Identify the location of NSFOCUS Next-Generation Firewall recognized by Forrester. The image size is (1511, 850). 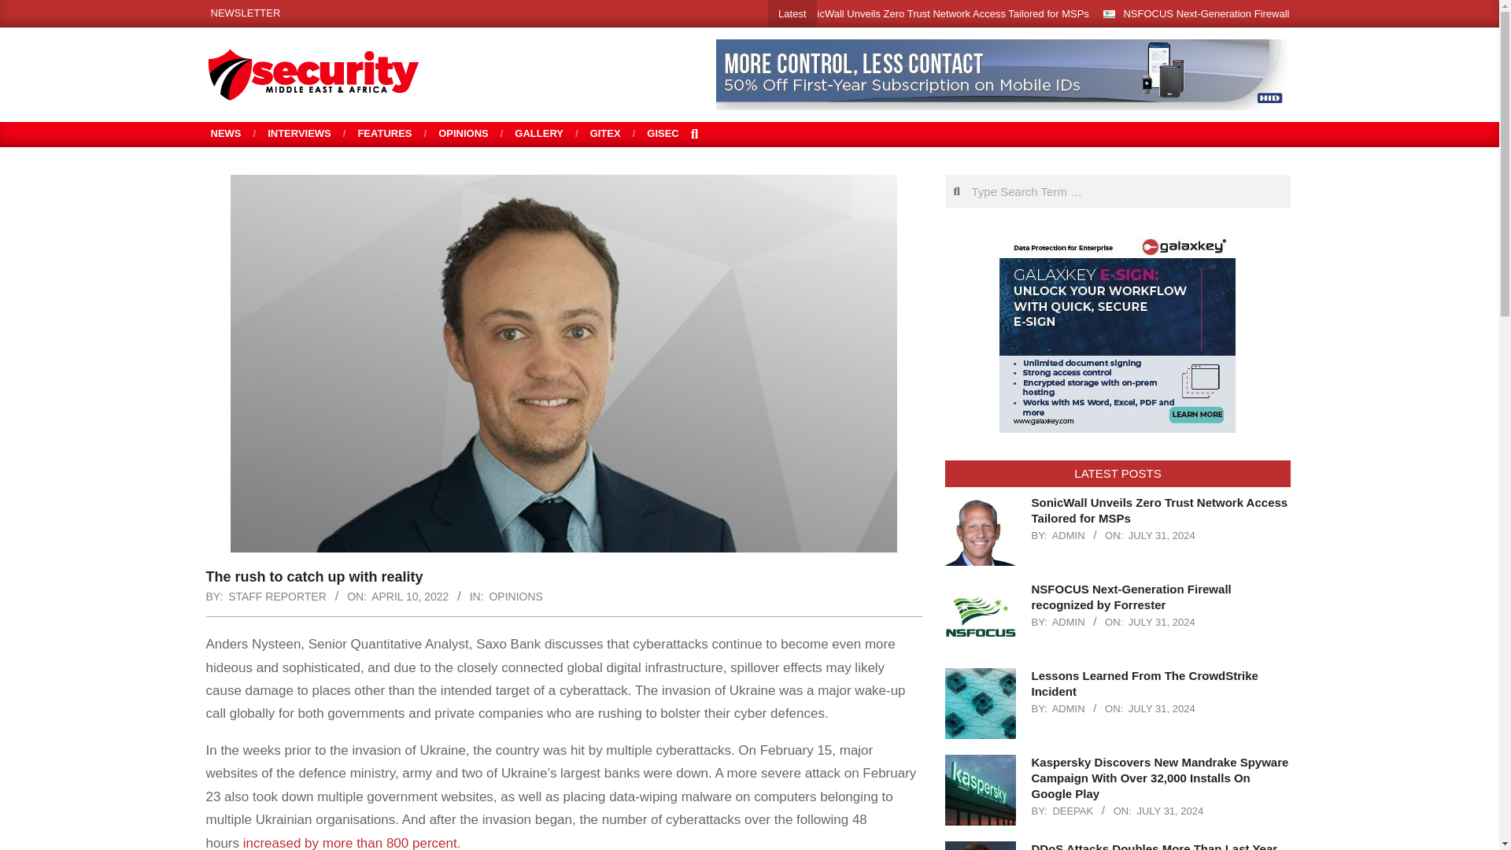
(1261, 13).